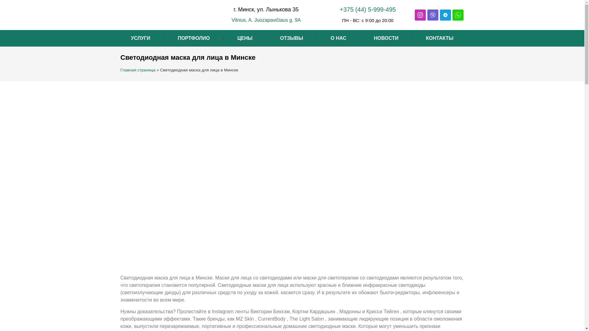 This screenshot has height=331, width=589. Describe the element at coordinates (368, 10) in the screenshot. I see `+375 (44) 5-999-495` at that location.